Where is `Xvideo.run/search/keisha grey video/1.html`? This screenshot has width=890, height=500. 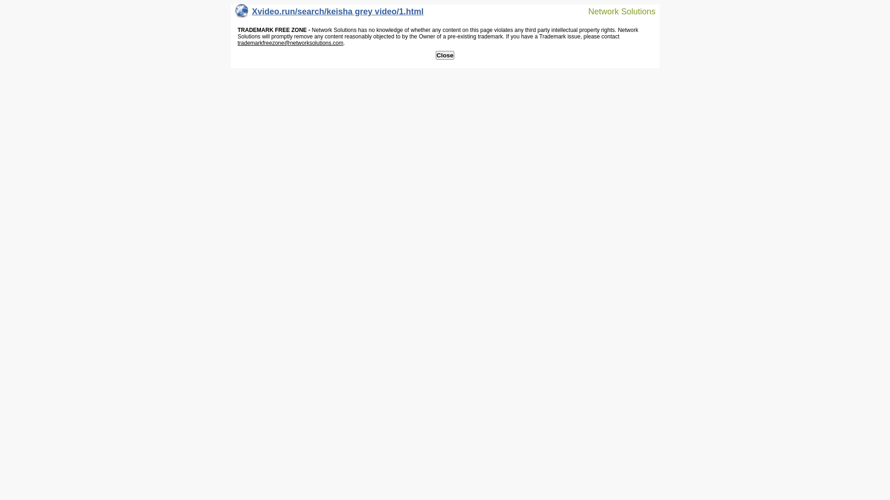
Xvideo.run/search/keisha grey video/1.html is located at coordinates (330, 14).